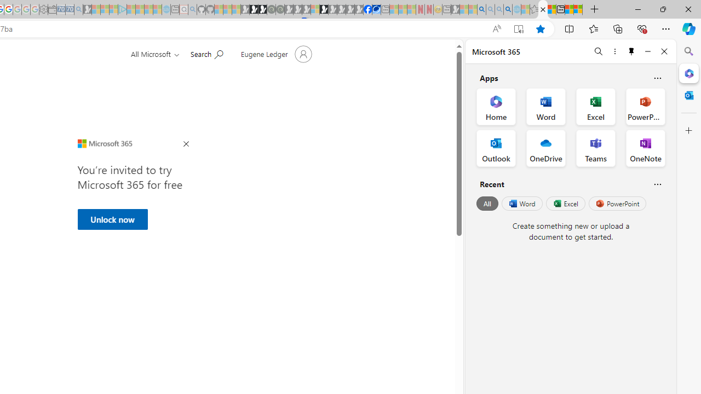  What do you see at coordinates (78, 10) in the screenshot?
I see `Bing Real Estate - Home sales and rental listings - Sleeping` at bounding box center [78, 10].